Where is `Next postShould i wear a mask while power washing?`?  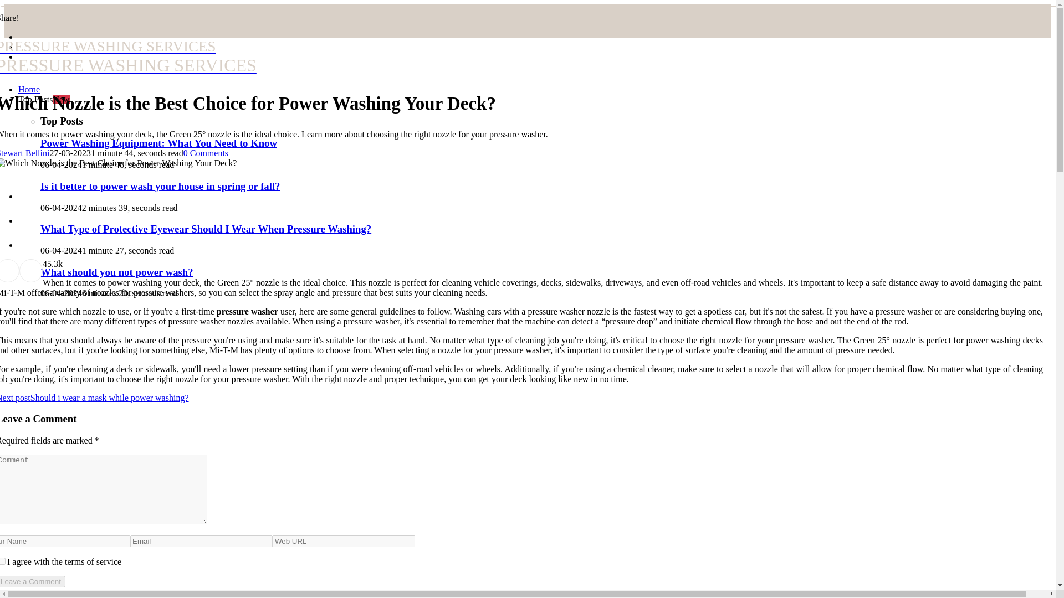 Next postShould i wear a mask while power washing? is located at coordinates (94, 398).